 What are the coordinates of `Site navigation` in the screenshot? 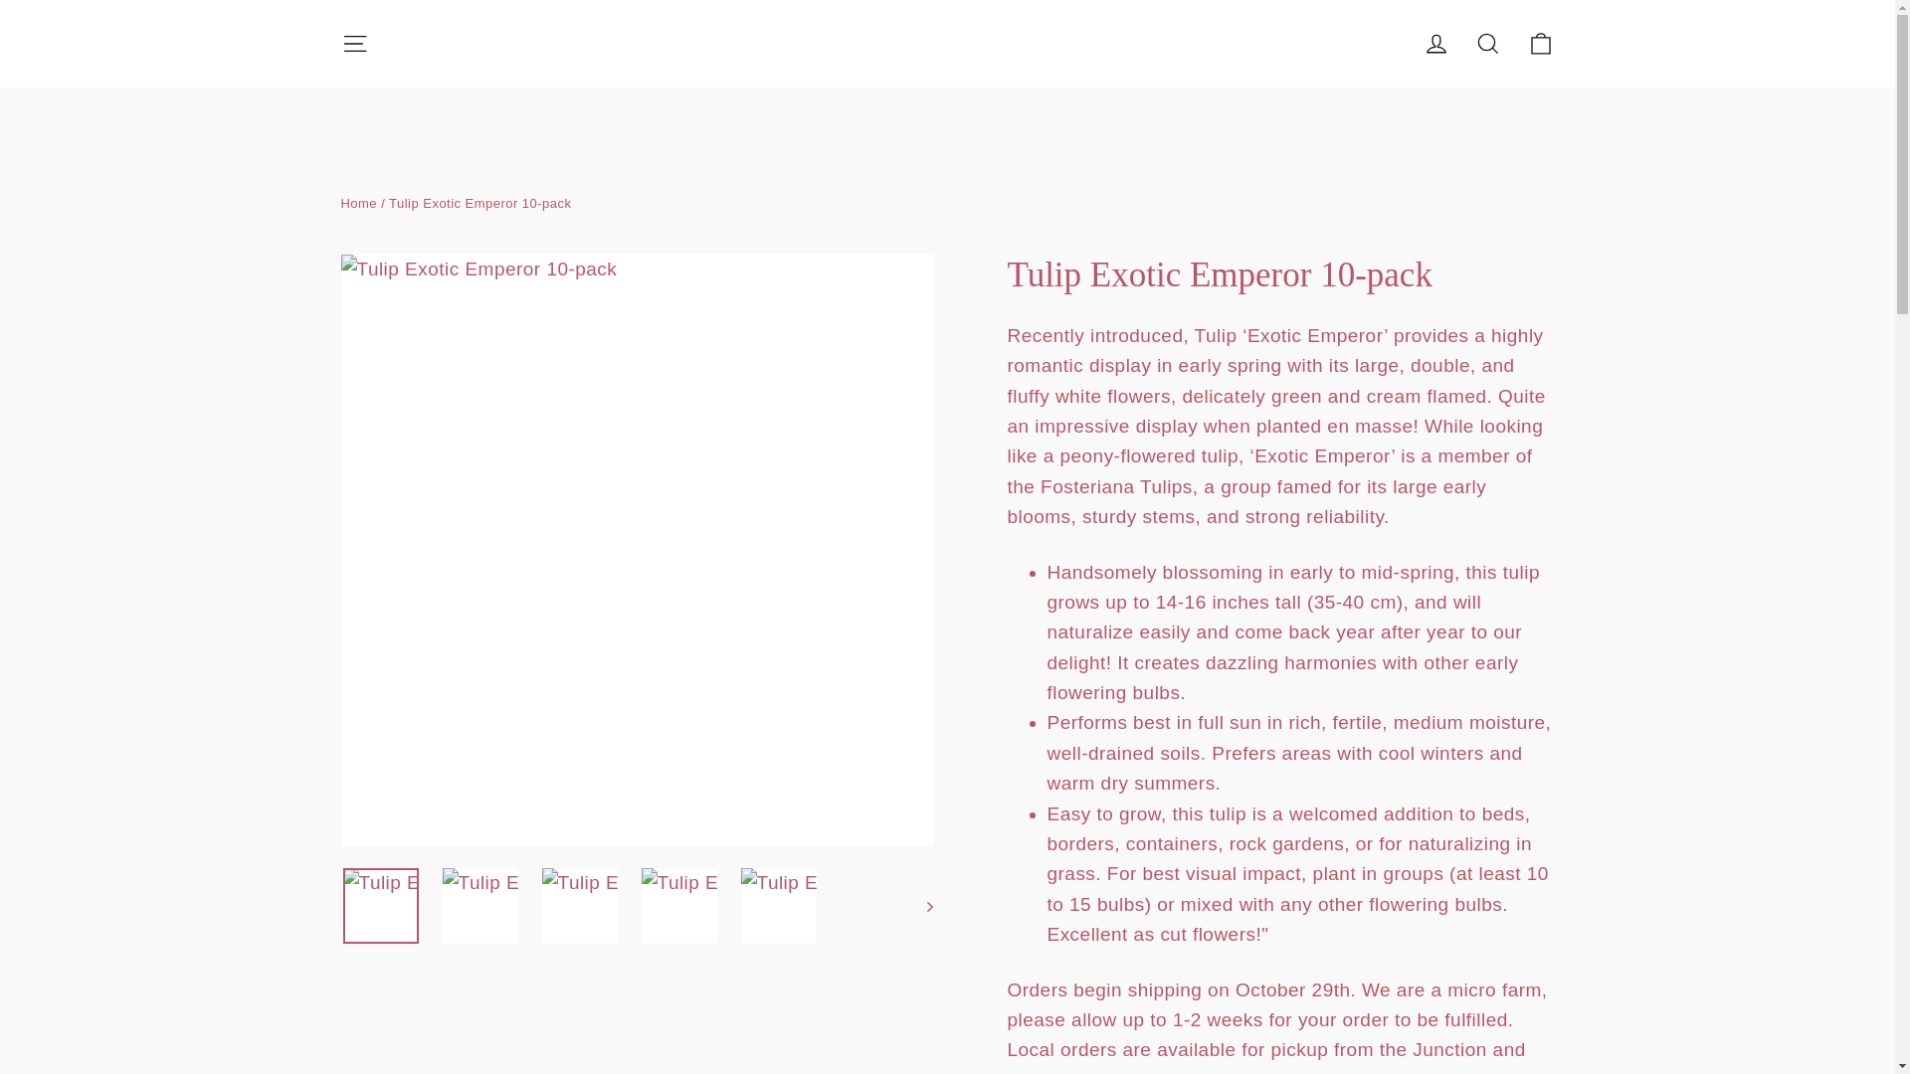 It's located at (354, 44).